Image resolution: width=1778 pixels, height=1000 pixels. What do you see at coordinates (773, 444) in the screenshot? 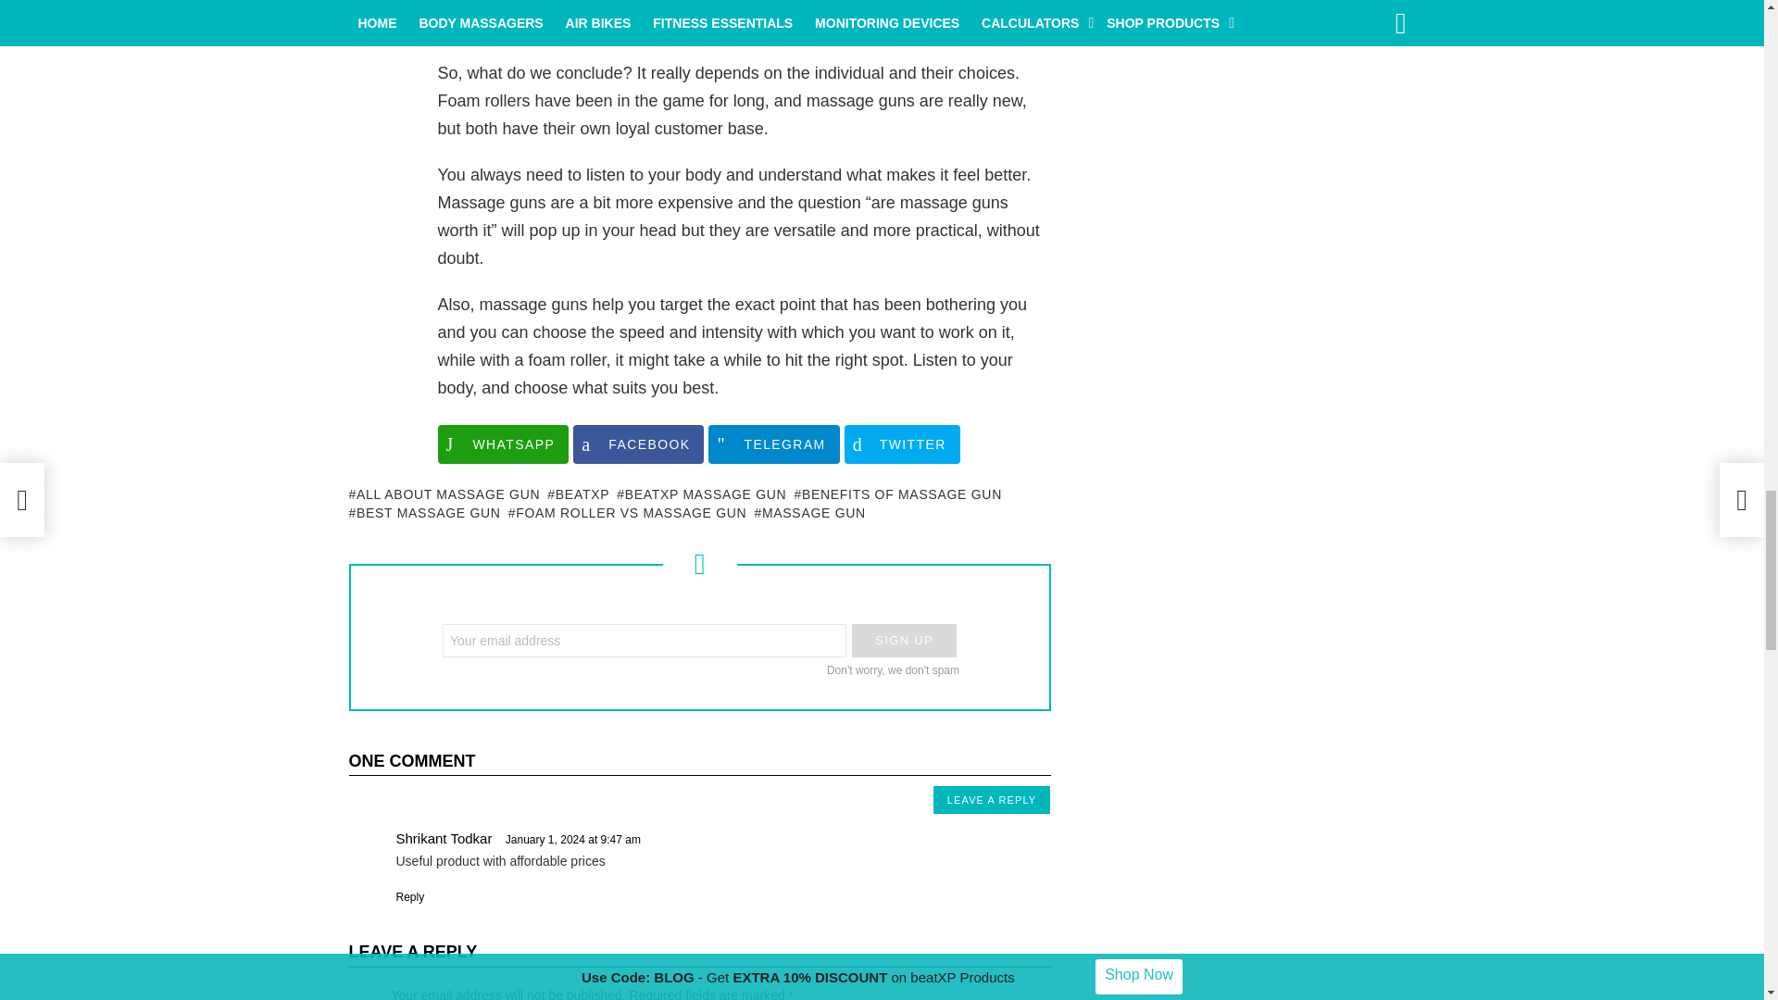
I see `Share on Telegram` at bounding box center [773, 444].